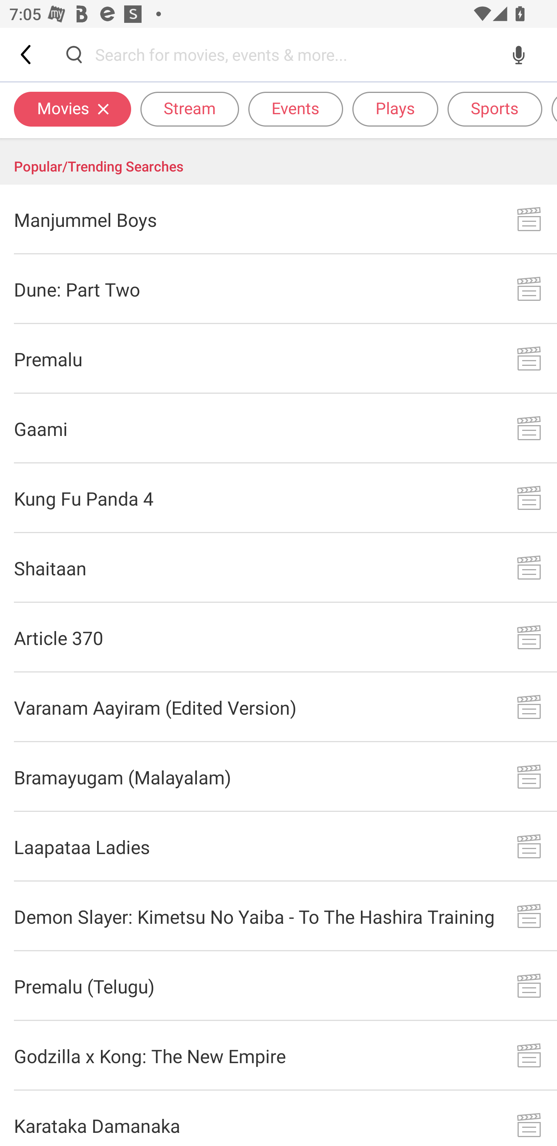 This screenshot has width=557, height=1146. What do you see at coordinates (27, 54) in the screenshot?
I see `Back` at bounding box center [27, 54].